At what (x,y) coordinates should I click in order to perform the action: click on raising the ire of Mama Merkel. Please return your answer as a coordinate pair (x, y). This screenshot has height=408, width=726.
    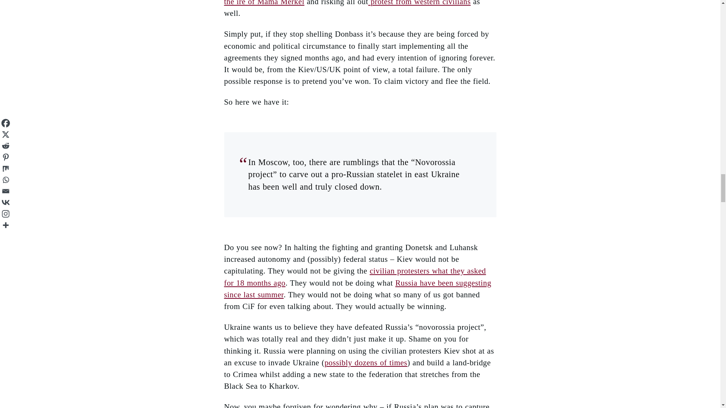
    Looking at the image, I should click on (354, 3).